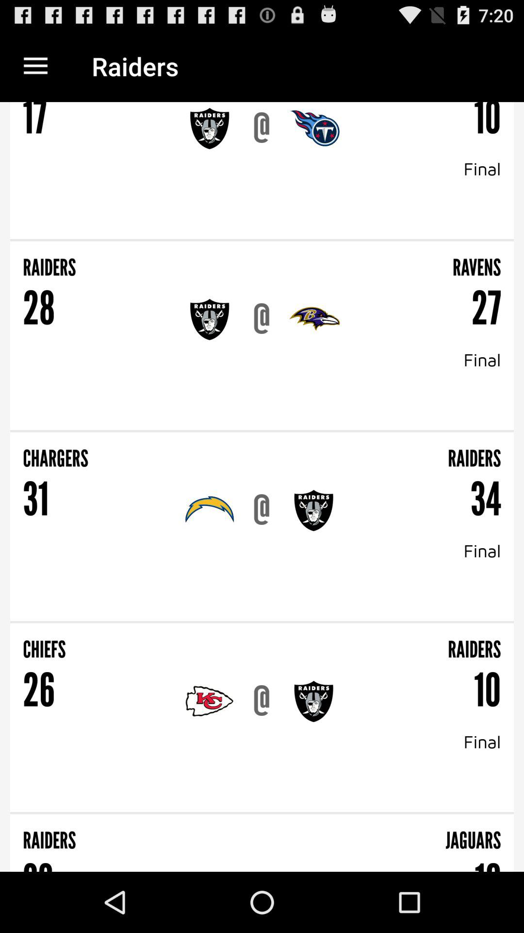 The width and height of the screenshot is (524, 933). I want to click on press item above the raiders item, so click(262, 240).